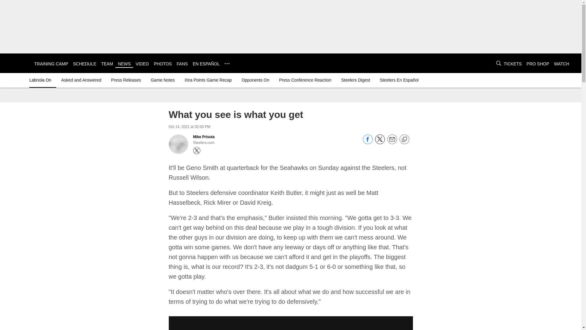  I want to click on PHOTOS, so click(162, 64).